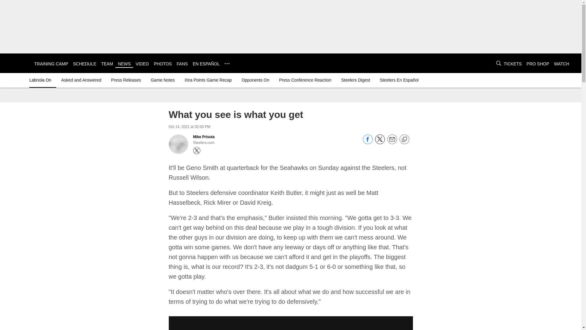  I want to click on PHOTOS, so click(162, 64).